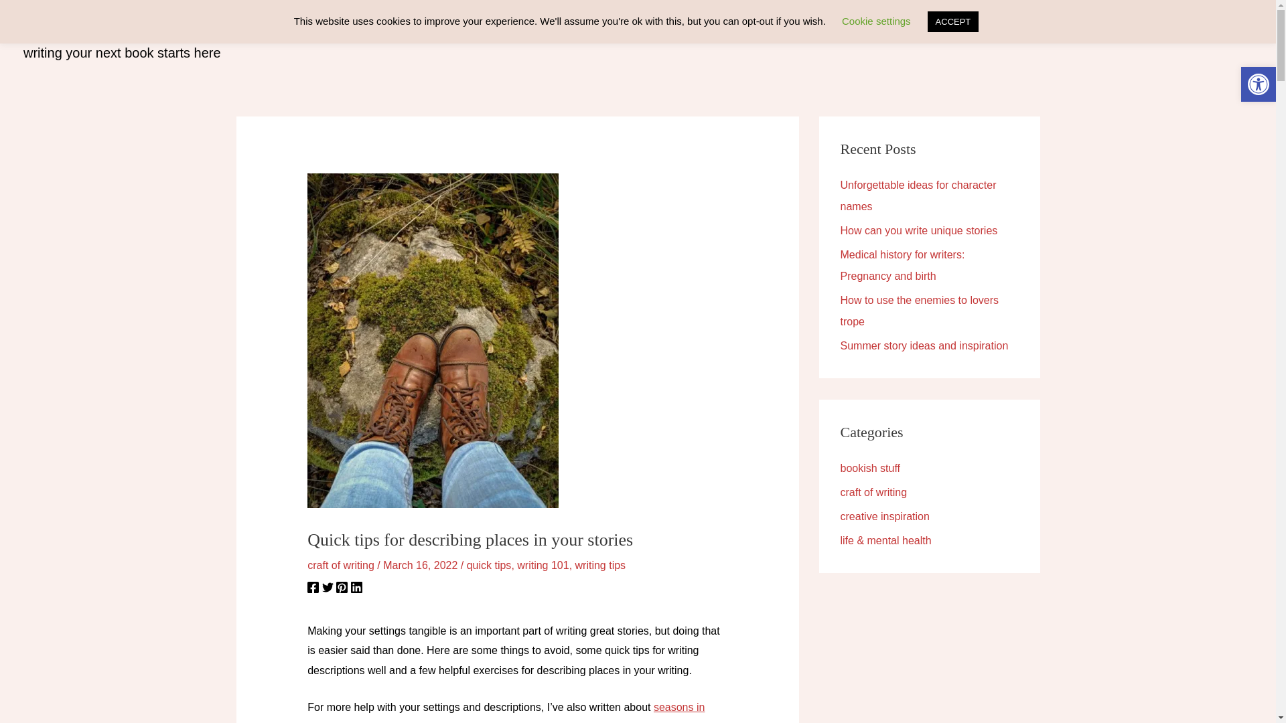 This screenshot has width=1286, height=723. What do you see at coordinates (600, 565) in the screenshot?
I see `writing tips` at bounding box center [600, 565].